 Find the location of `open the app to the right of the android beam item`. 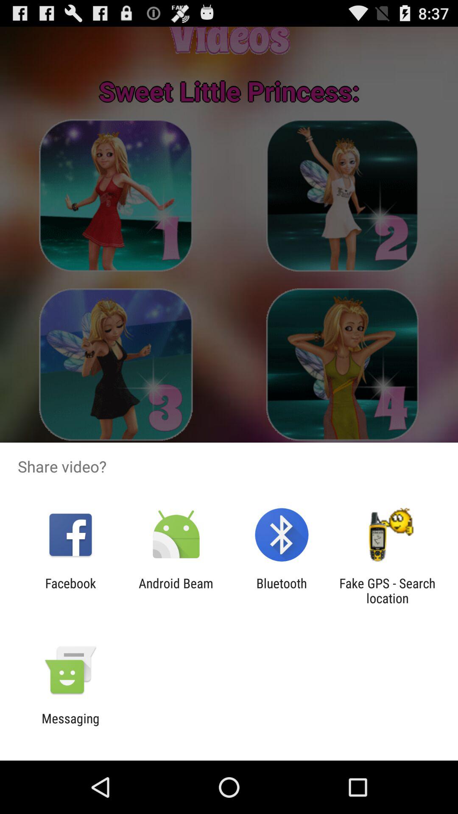

open the app to the right of the android beam item is located at coordinates (282, 591).